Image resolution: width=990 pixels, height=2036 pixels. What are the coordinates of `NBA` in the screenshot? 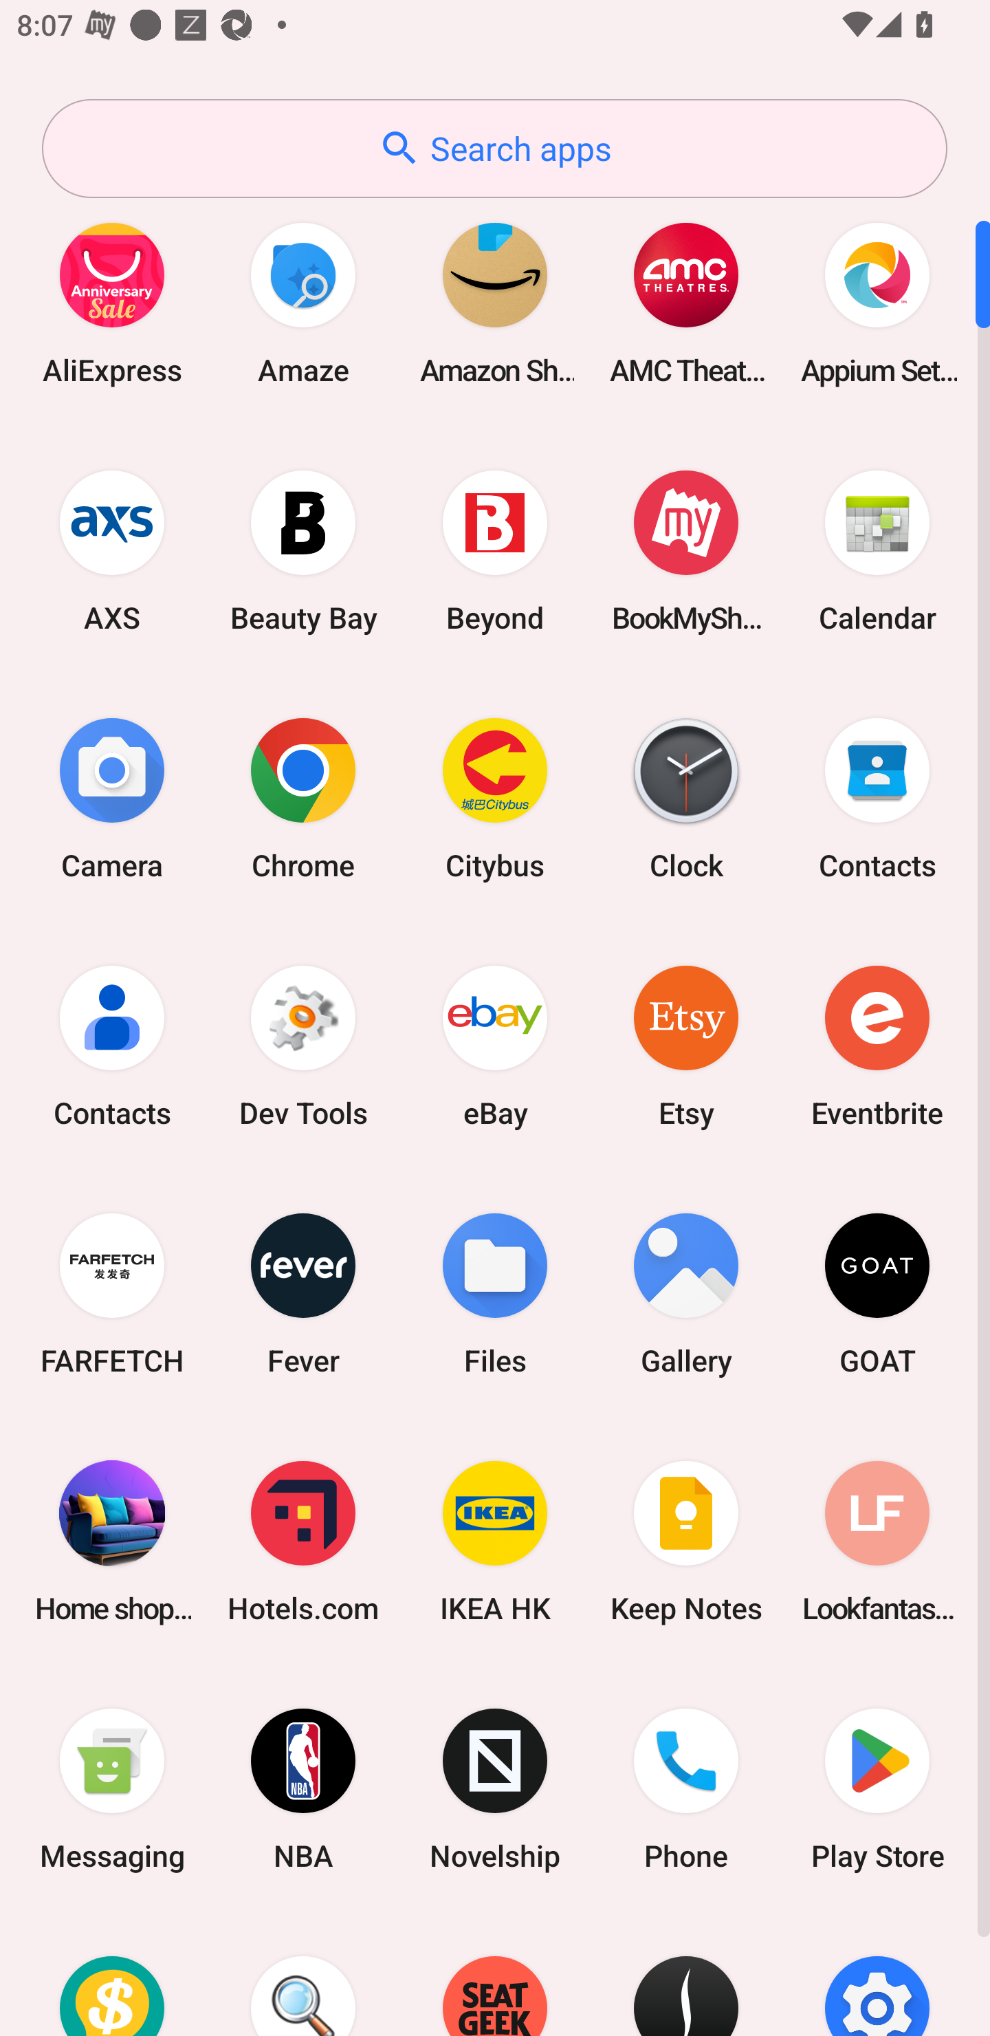 It's located at (303, 1790).